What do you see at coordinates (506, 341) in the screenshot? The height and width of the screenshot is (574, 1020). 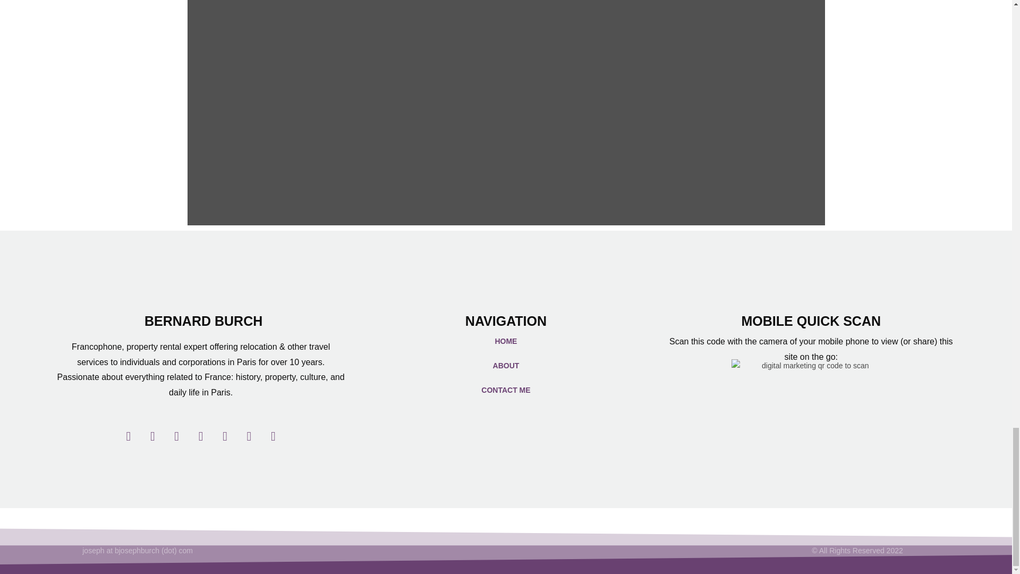 I see `HOME` at bounding box center [506, 341].